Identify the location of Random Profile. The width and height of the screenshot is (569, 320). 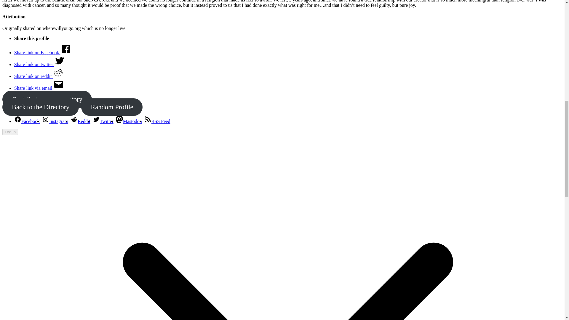
(112, 107).